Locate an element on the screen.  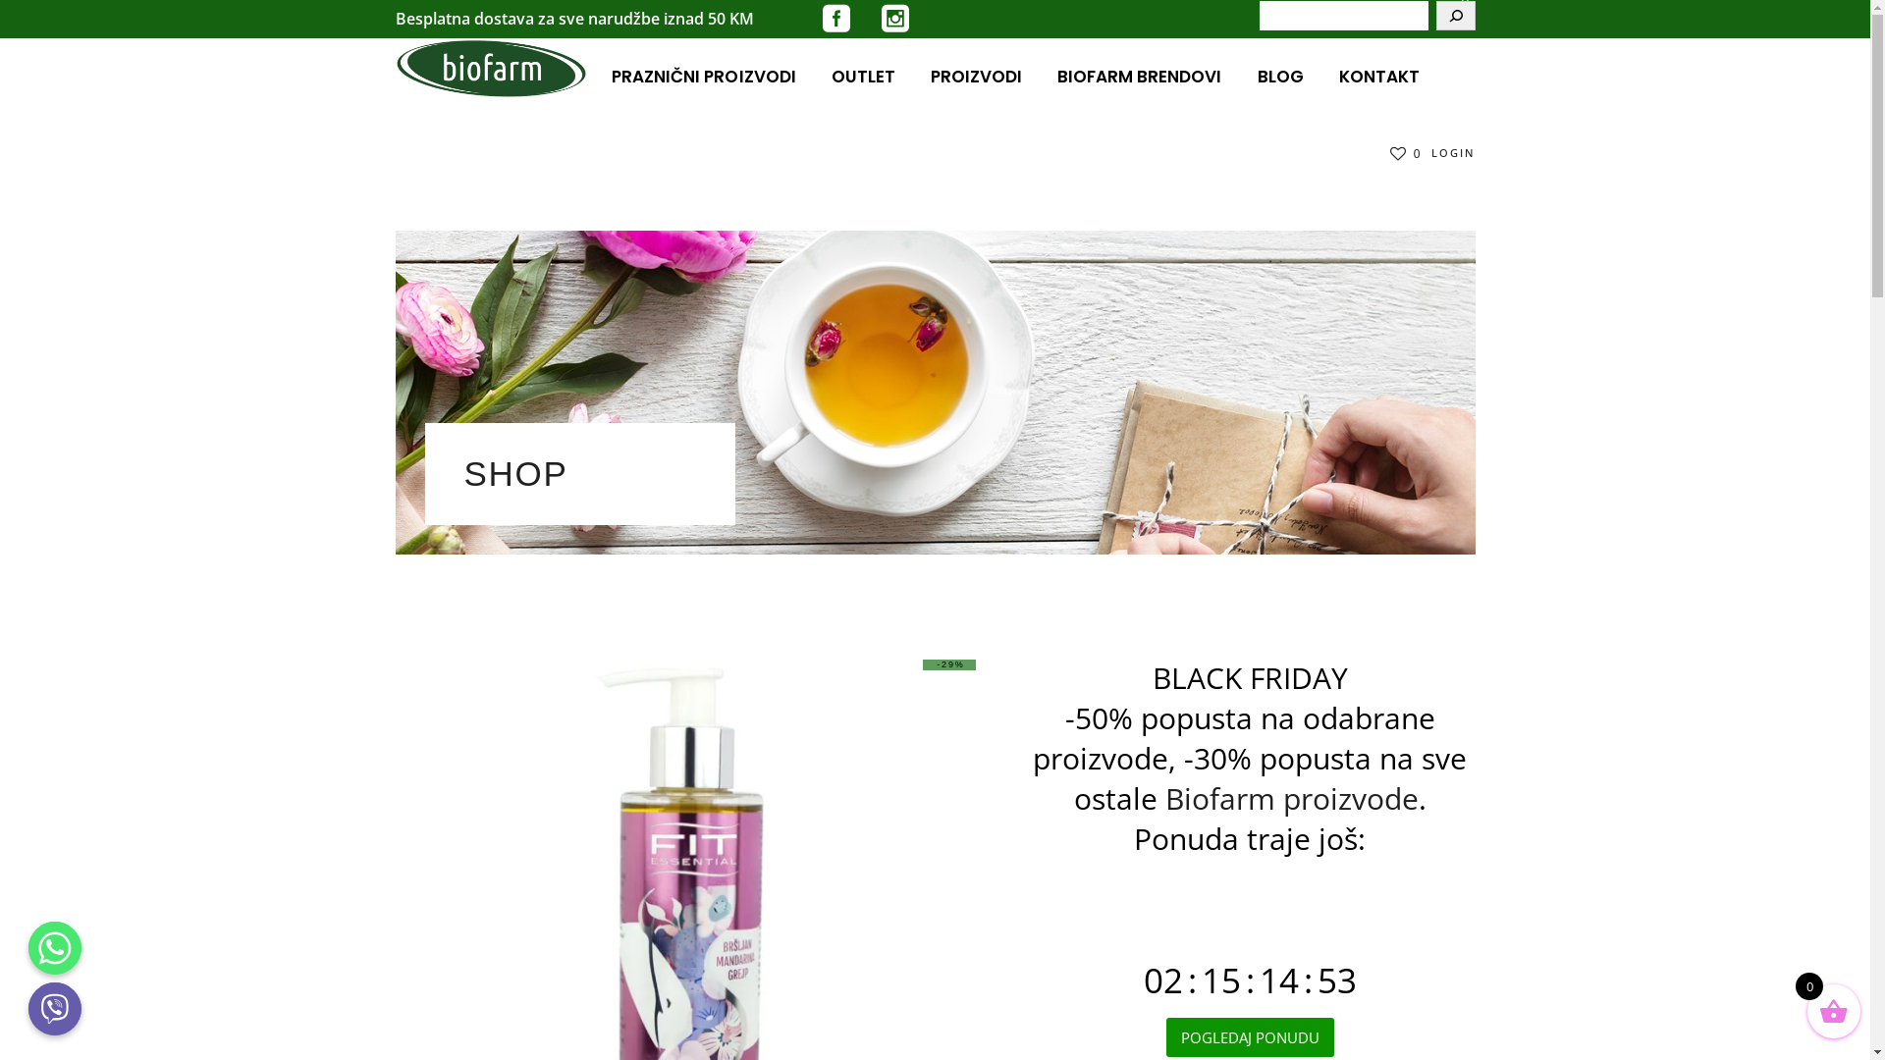
OUTLET is located at coordinates (864, 77).